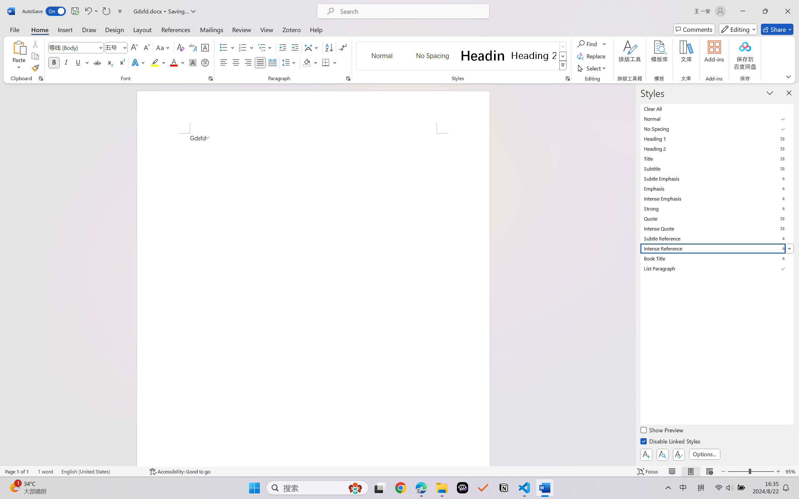 This screenshot has height=499, width=799. What do you see at coordinates (717, 128) in the screenshot?
I see `No Spacing` at bounding box center [717, 128].